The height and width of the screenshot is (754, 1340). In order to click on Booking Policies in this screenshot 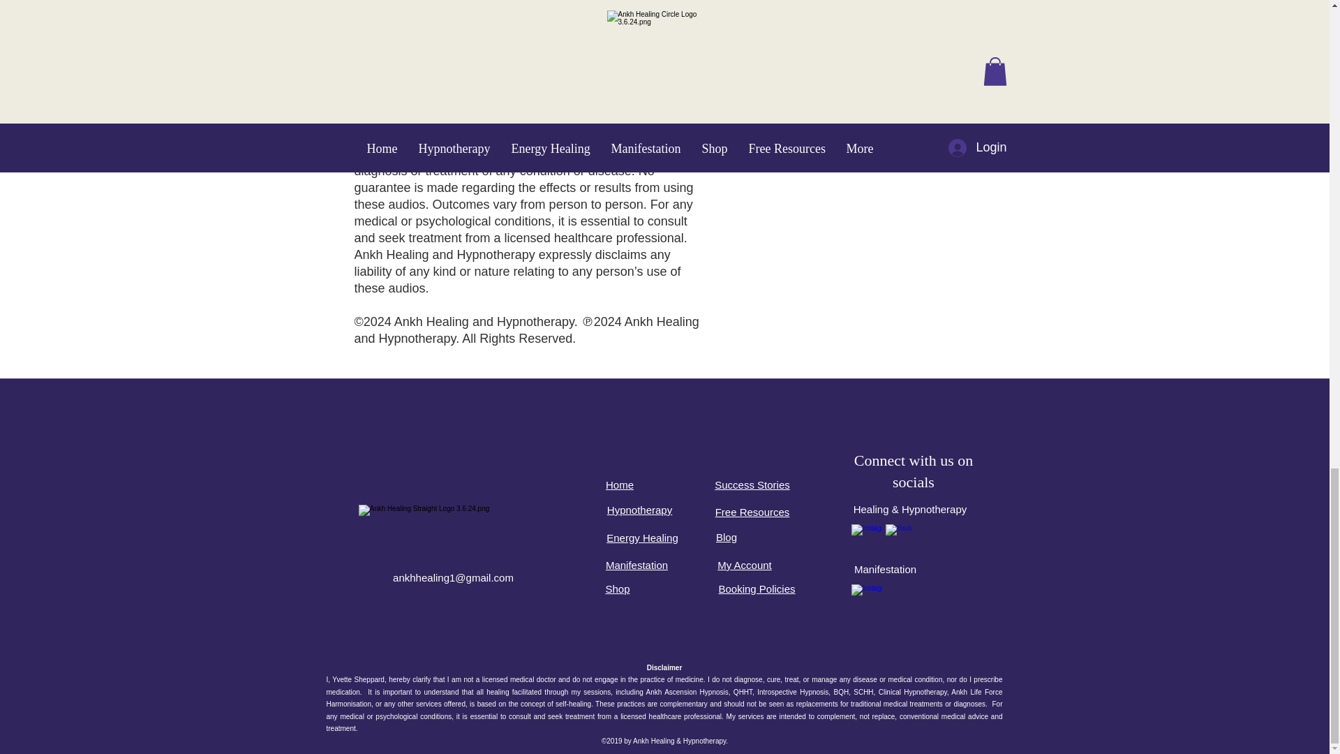, I will do `click(757, 589)`.